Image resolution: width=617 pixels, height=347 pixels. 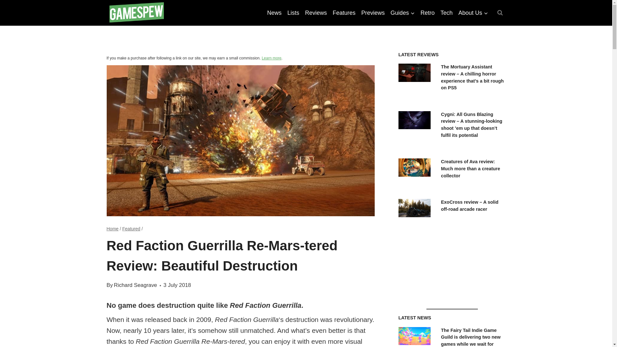 I want to click on Retro, so click(x=427, y=13).